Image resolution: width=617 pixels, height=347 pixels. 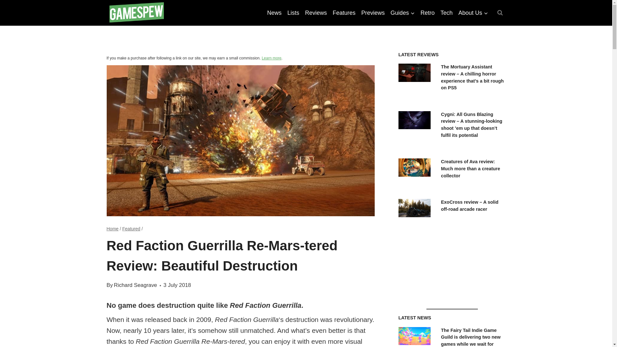 I want to click on Retro, so click(x=427, y=13).